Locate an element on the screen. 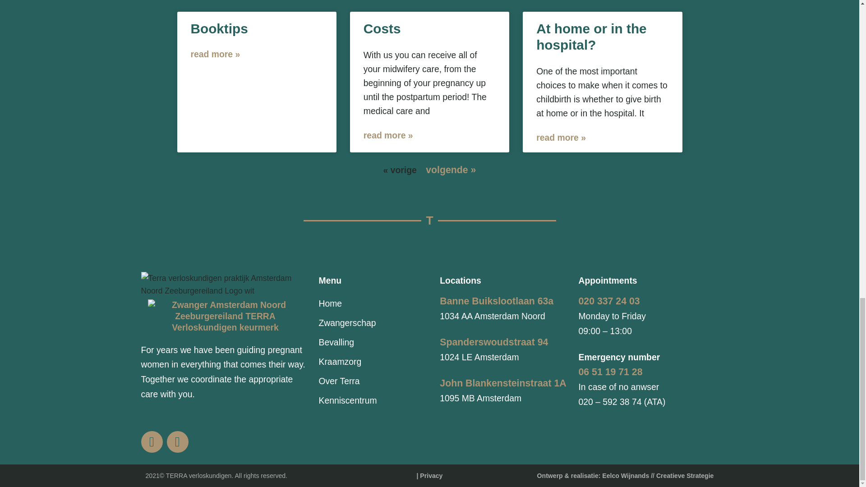 This screenshot has height=487, width=866. 06 51 19 71 28 is located at coordinates (610, 372).